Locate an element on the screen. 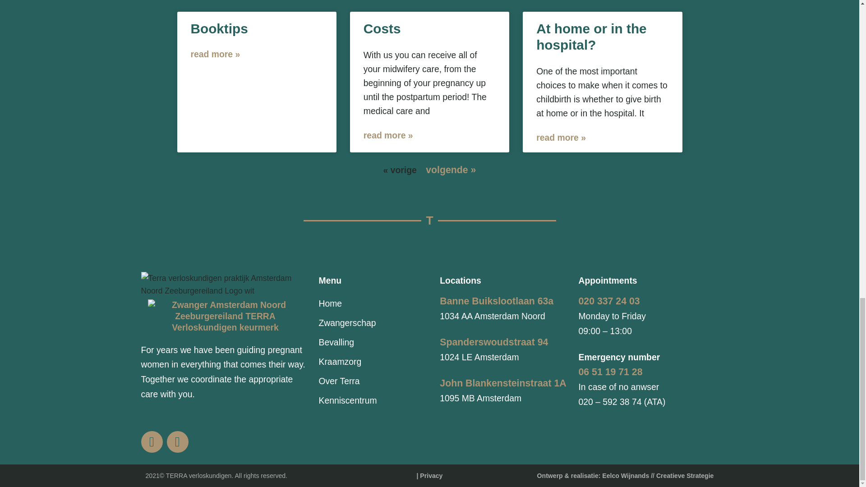 This screenshot has height=487, width=866. 06 51 19 71 28 is located at coordinates (610, 372).